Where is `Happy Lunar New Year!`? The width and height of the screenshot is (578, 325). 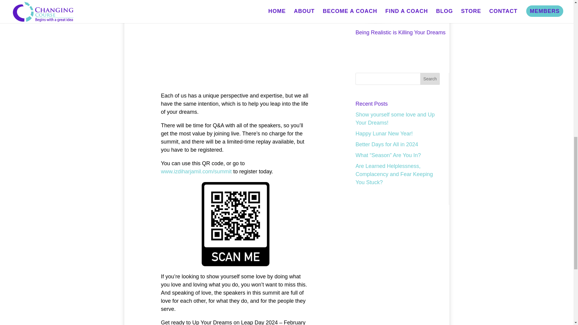 Happy Lunar New Year! is located at coordinates (384, 134).